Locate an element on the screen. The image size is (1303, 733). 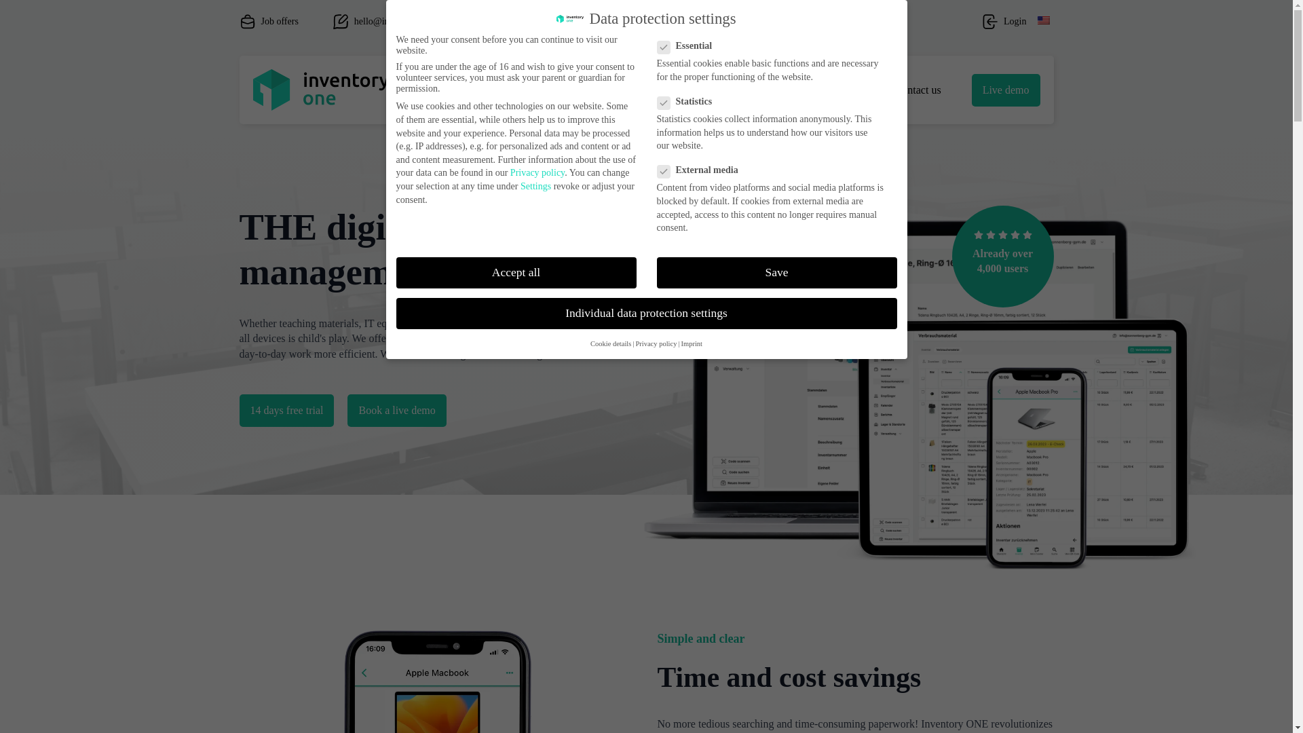
07161 62 71 30 is located at coordinates (528, 22).